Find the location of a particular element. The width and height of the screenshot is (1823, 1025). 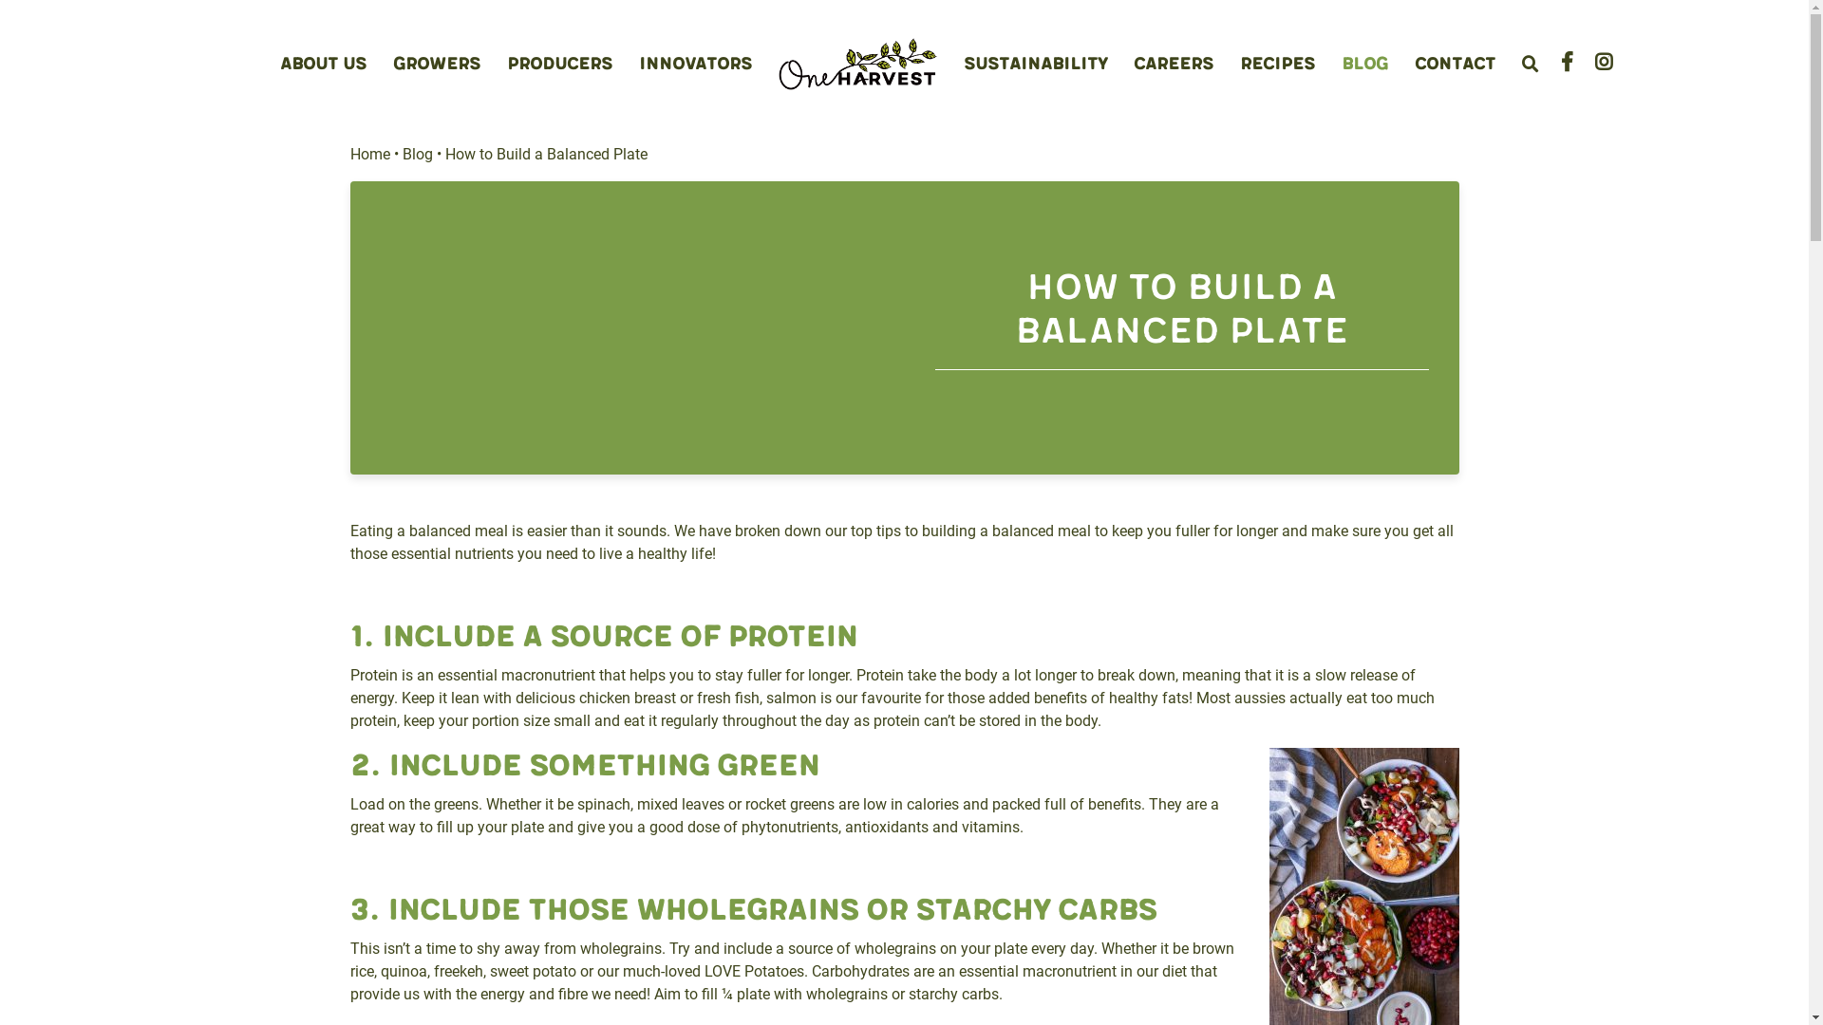

ABOUT US is located at coordinates (323, 65).